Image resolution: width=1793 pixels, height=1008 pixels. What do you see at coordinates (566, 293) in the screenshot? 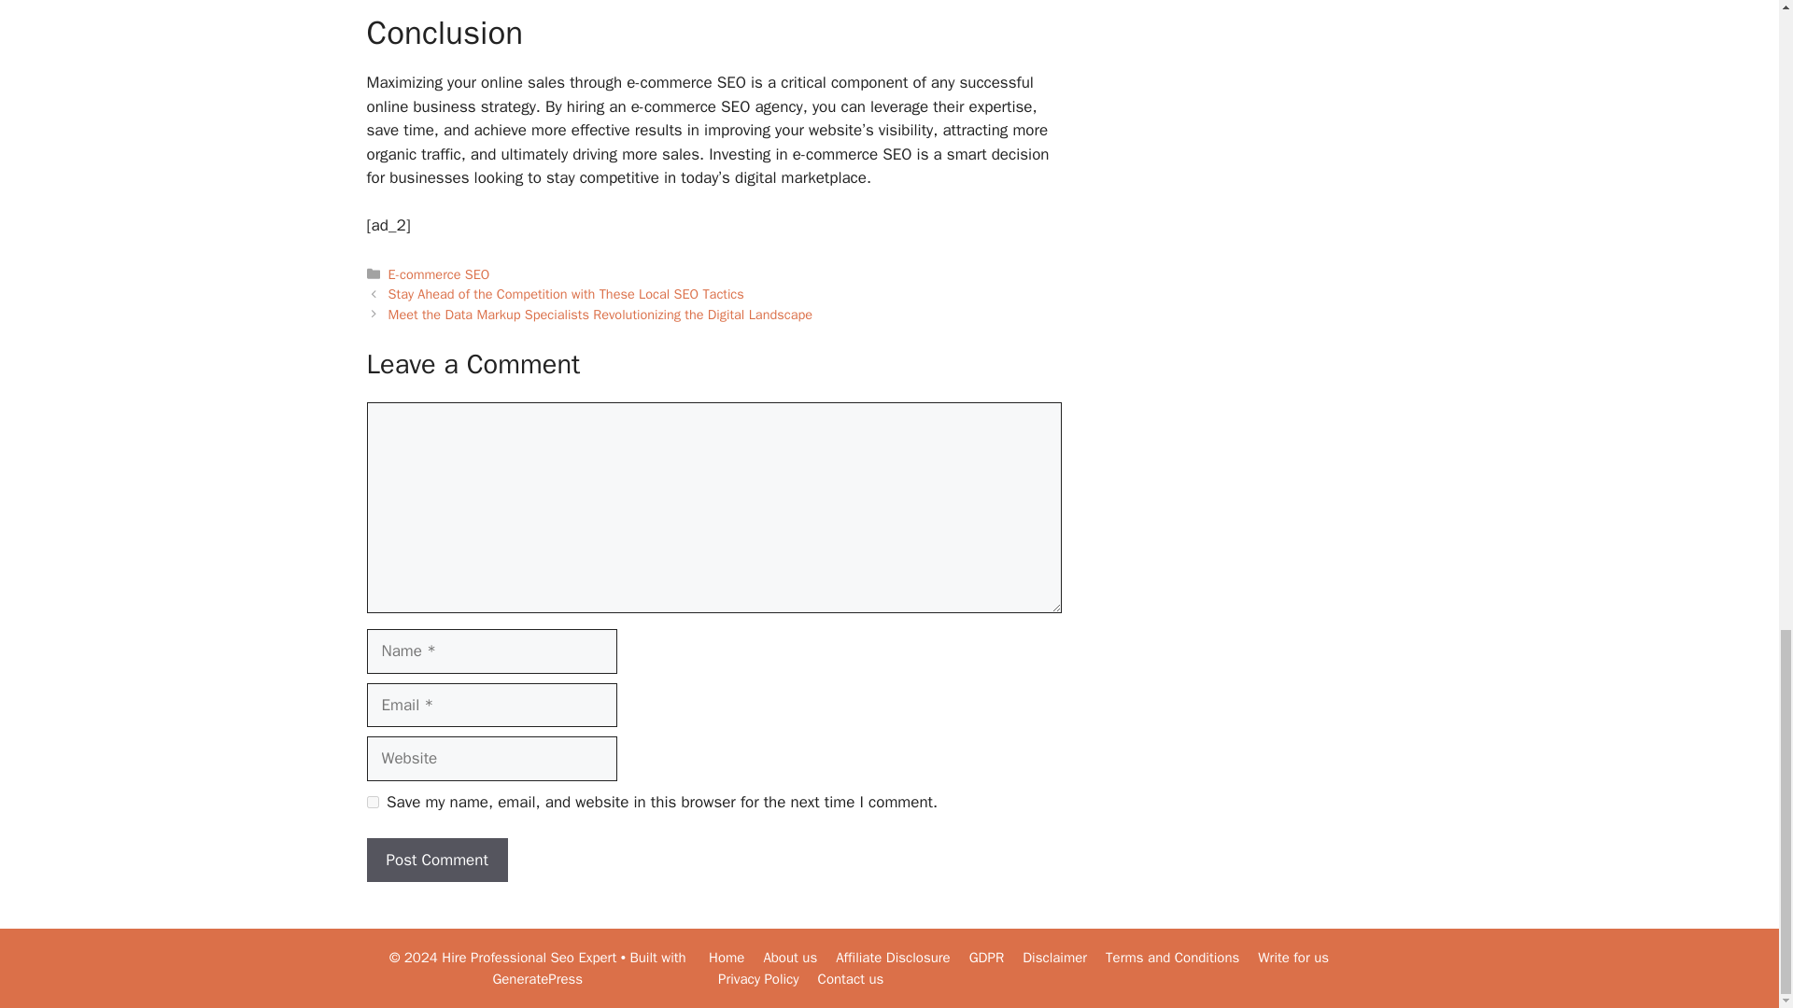
I see `Stay Ahead of the Competition with These Local SEO Tactics` at bounding box center [566, 293].